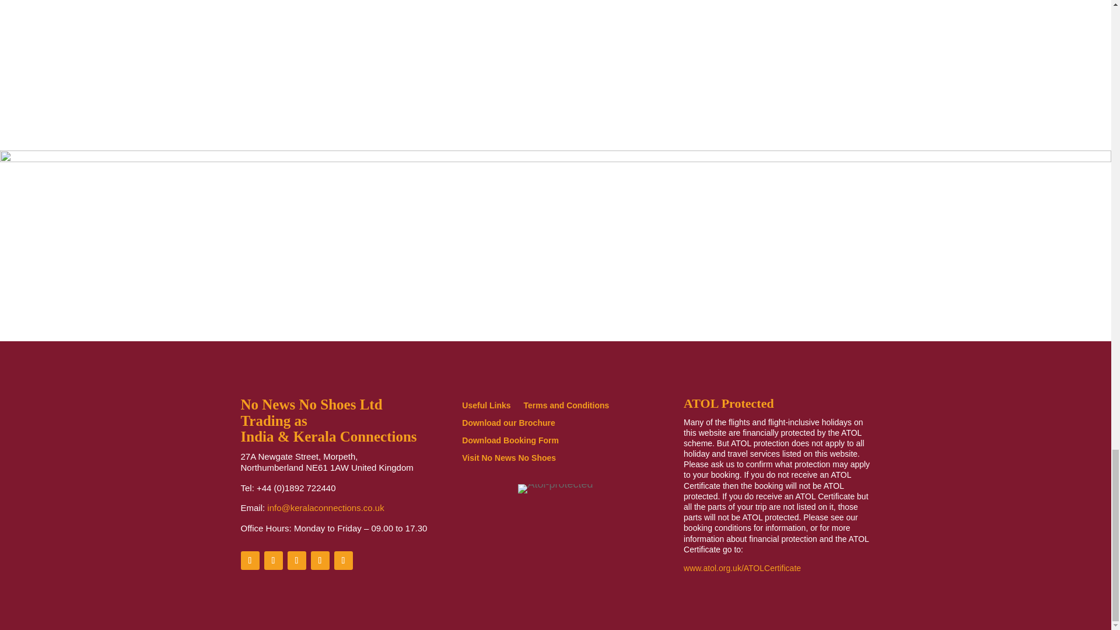  What do you see at coordinates (510, 443) in the screenshot?
I see `Download Booking Form` at bounding box center [510, 443].